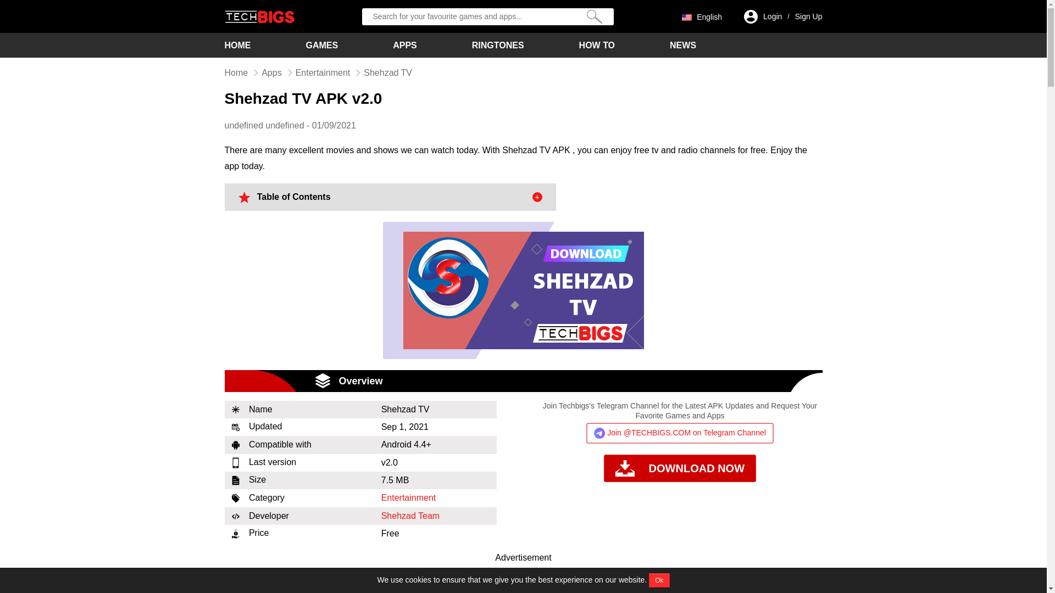 This screenshot has height=593, width=1055. What do you see at coordinates (321, 45) in the screenshot?
I see `Games` at bounding box center [321, 45].